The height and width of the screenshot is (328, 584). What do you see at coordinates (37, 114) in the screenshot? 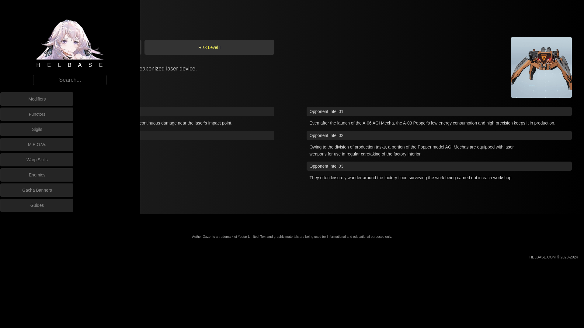
I see `Functors` at bounding box center [37, 114].